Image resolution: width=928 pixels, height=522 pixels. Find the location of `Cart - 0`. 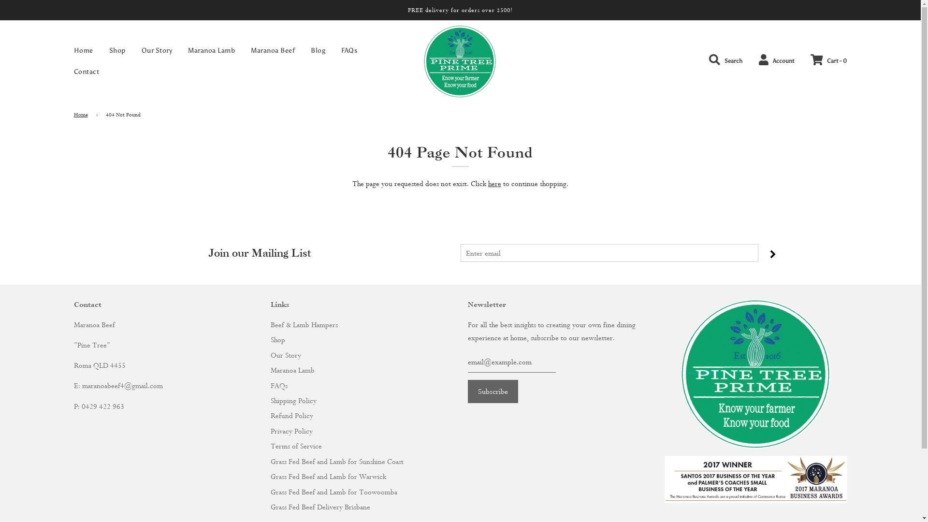

Cart - 0 is located at coordinates (828, 61).